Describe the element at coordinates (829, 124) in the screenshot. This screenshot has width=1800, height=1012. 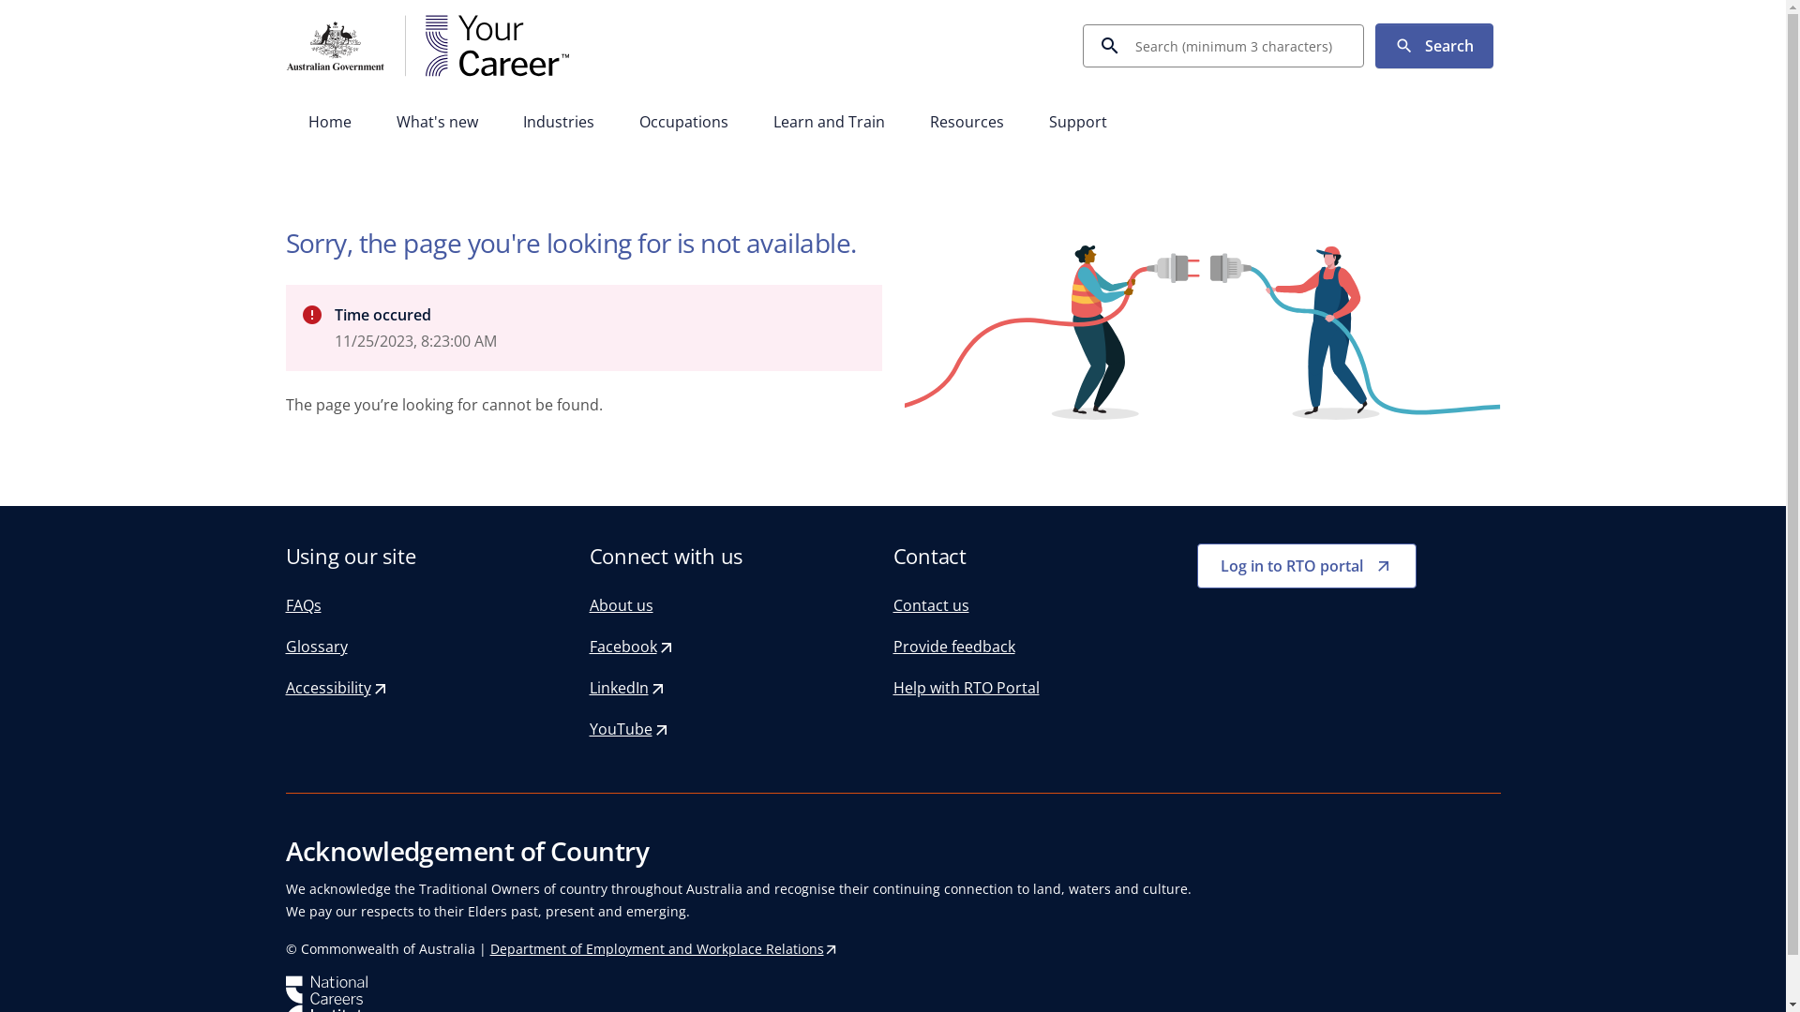
I see `Learn and Train` at that location.